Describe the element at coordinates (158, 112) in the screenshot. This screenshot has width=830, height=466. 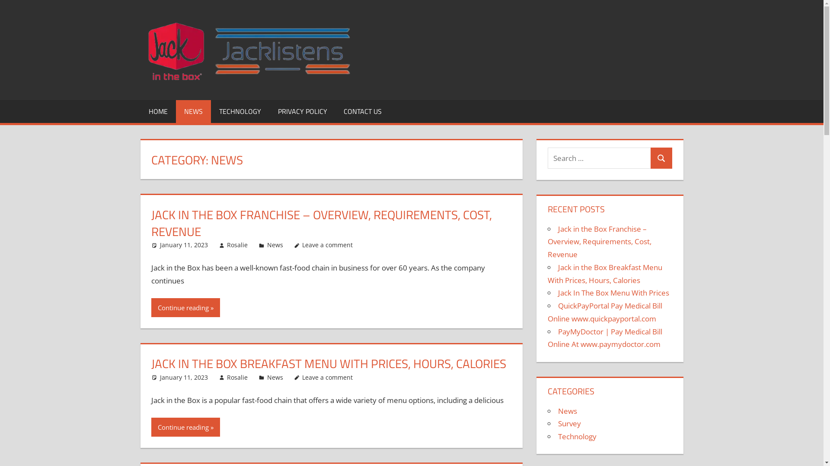
I see `HOME` at that location.